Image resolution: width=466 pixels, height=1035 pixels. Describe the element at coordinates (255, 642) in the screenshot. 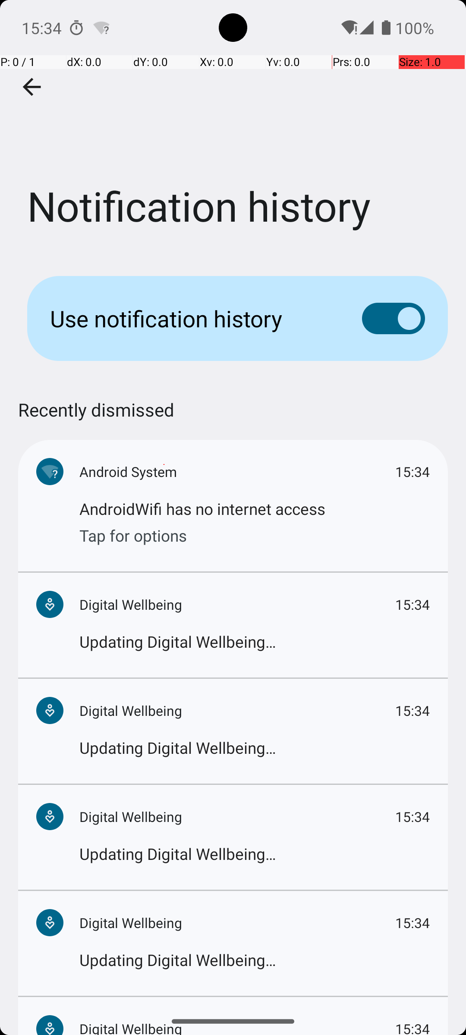

I see `Updating Digital Wellbeing…` at that location.